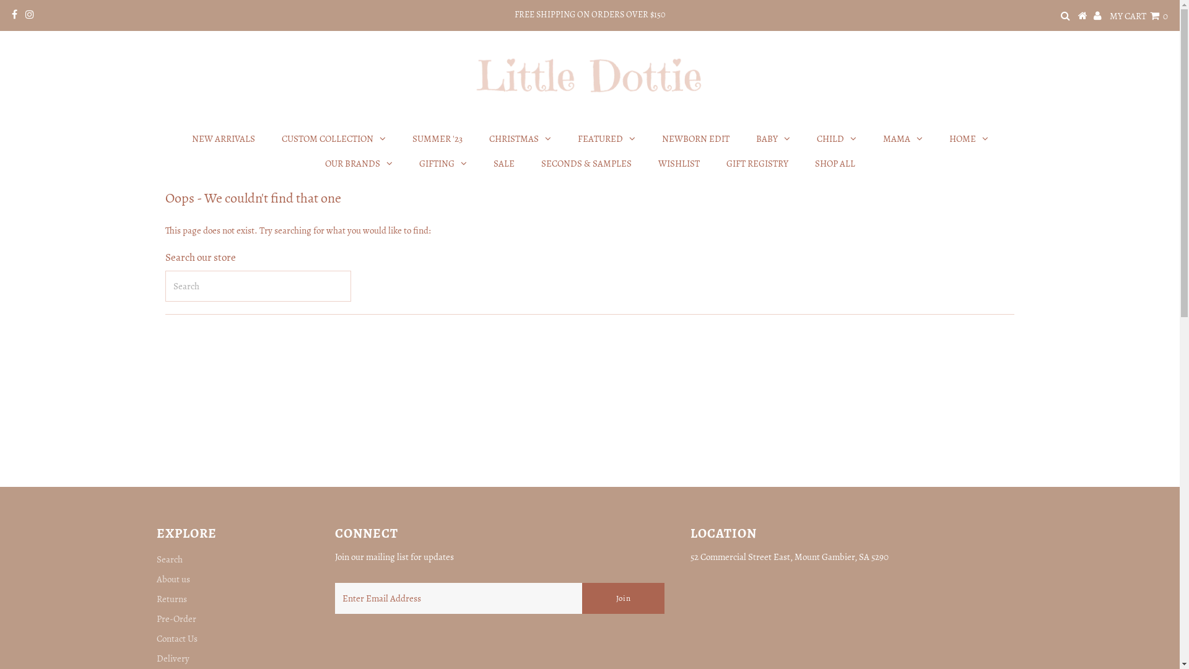 The height and width of the screenshot is (669, 1189). Describe the element at coordinates (176, 619) in the screenshot. I see `Pre-Order` at that location.